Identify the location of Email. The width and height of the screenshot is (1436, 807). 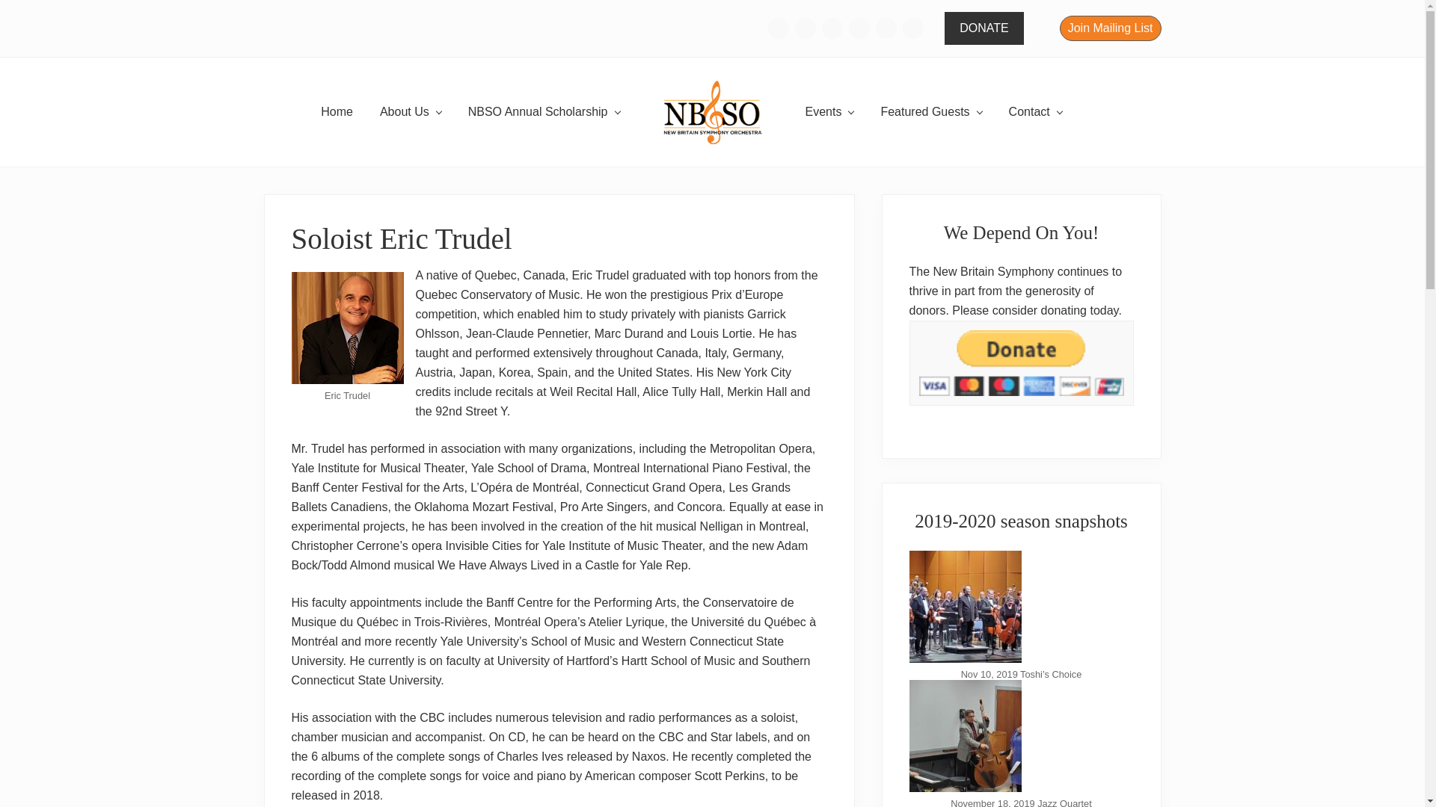
(778, 28).